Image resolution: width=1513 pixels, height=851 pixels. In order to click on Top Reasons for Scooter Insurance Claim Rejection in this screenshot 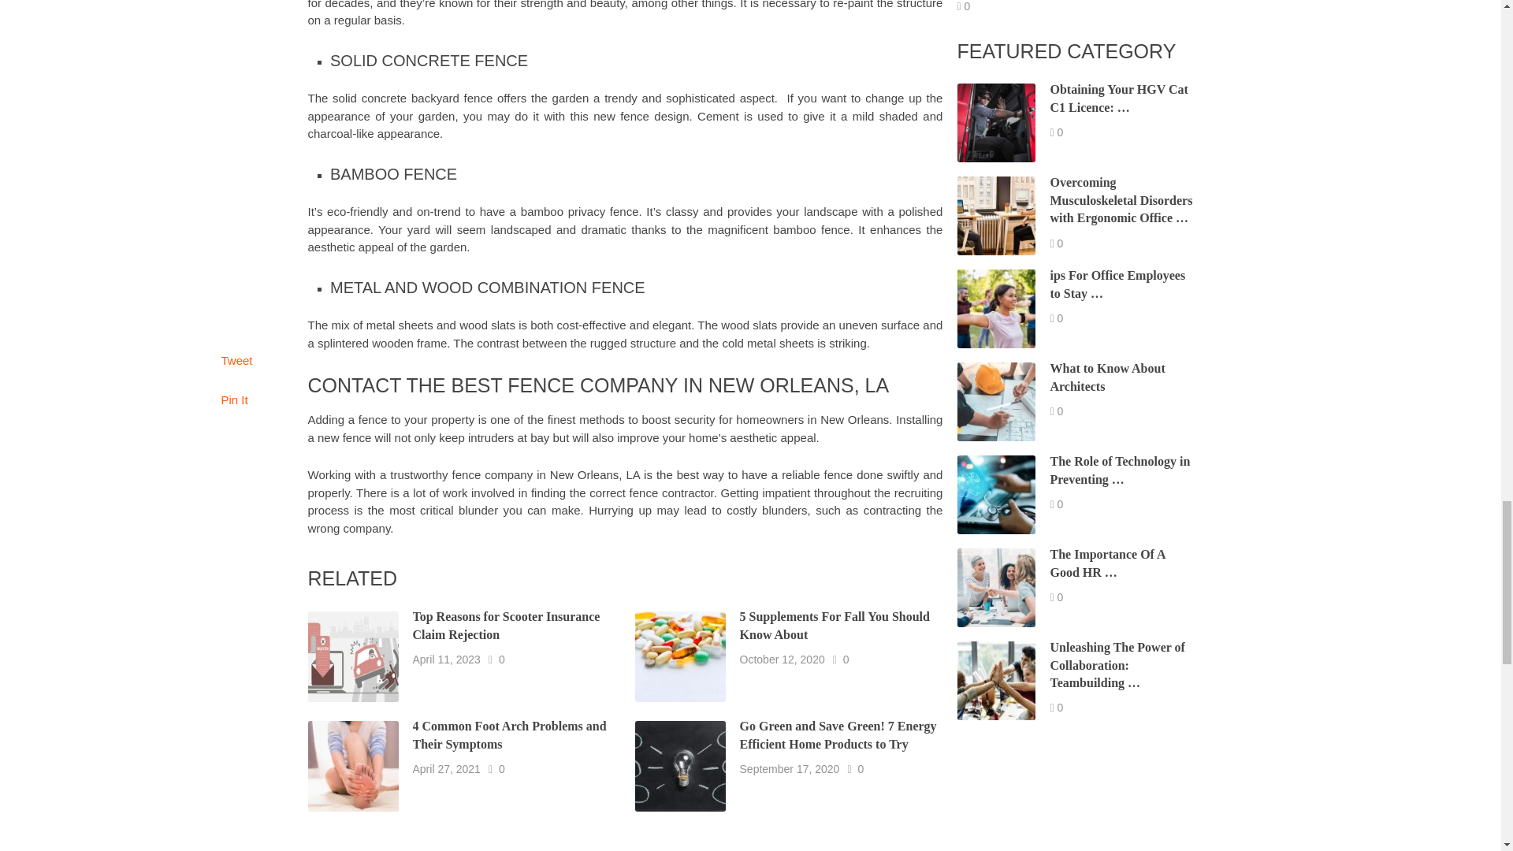, I will do `click(507, 626)`.